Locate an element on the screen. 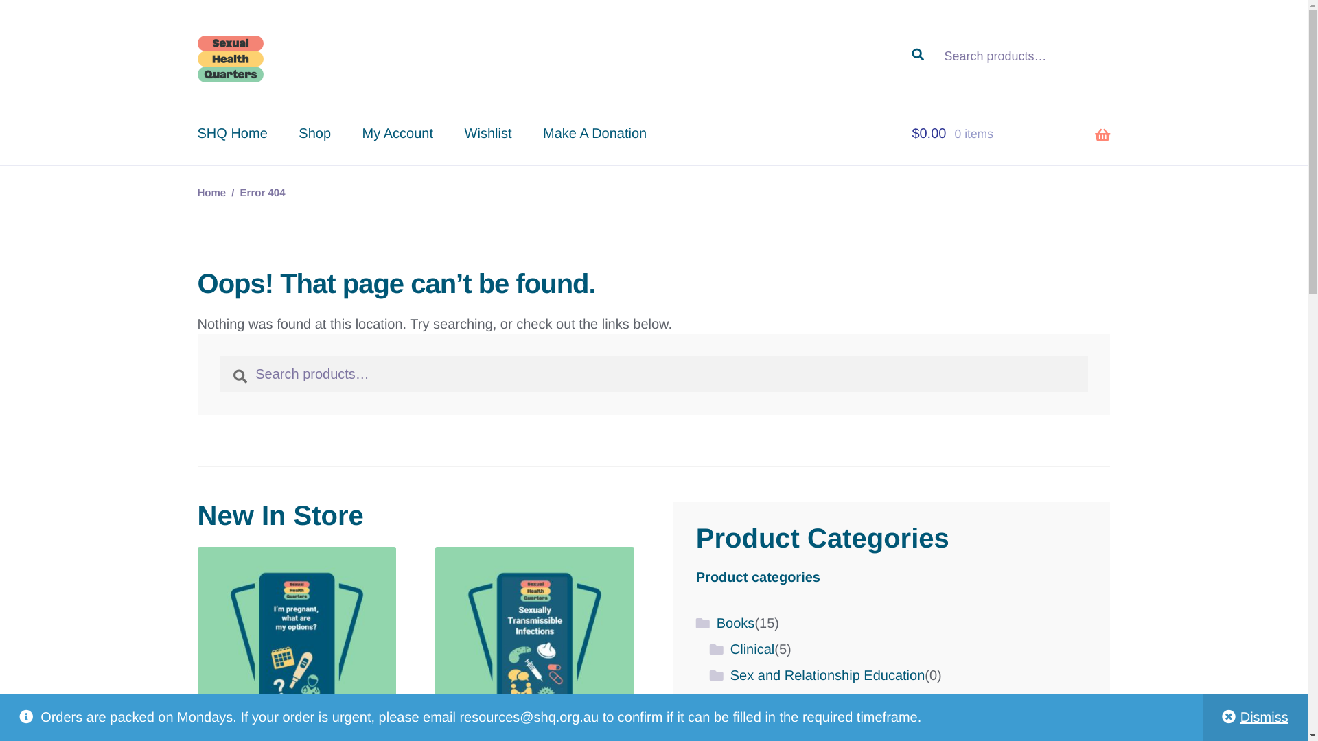 This screenshot has width=1318, height=741. SHQ Home is located at coordinates (233, 134).